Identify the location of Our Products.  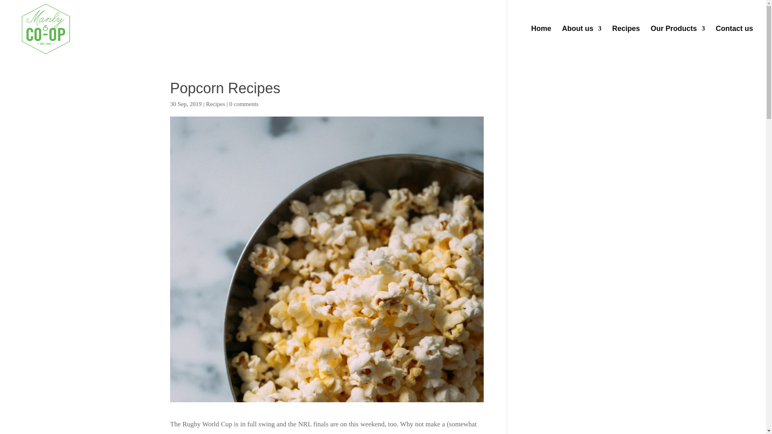
(678, 41).